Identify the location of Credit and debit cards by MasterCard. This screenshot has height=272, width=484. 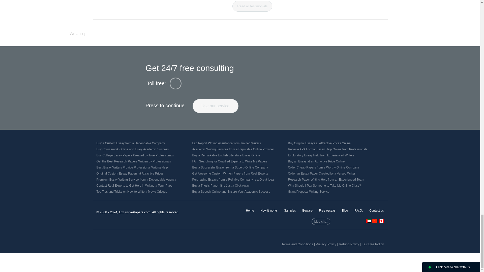
(231, 32).